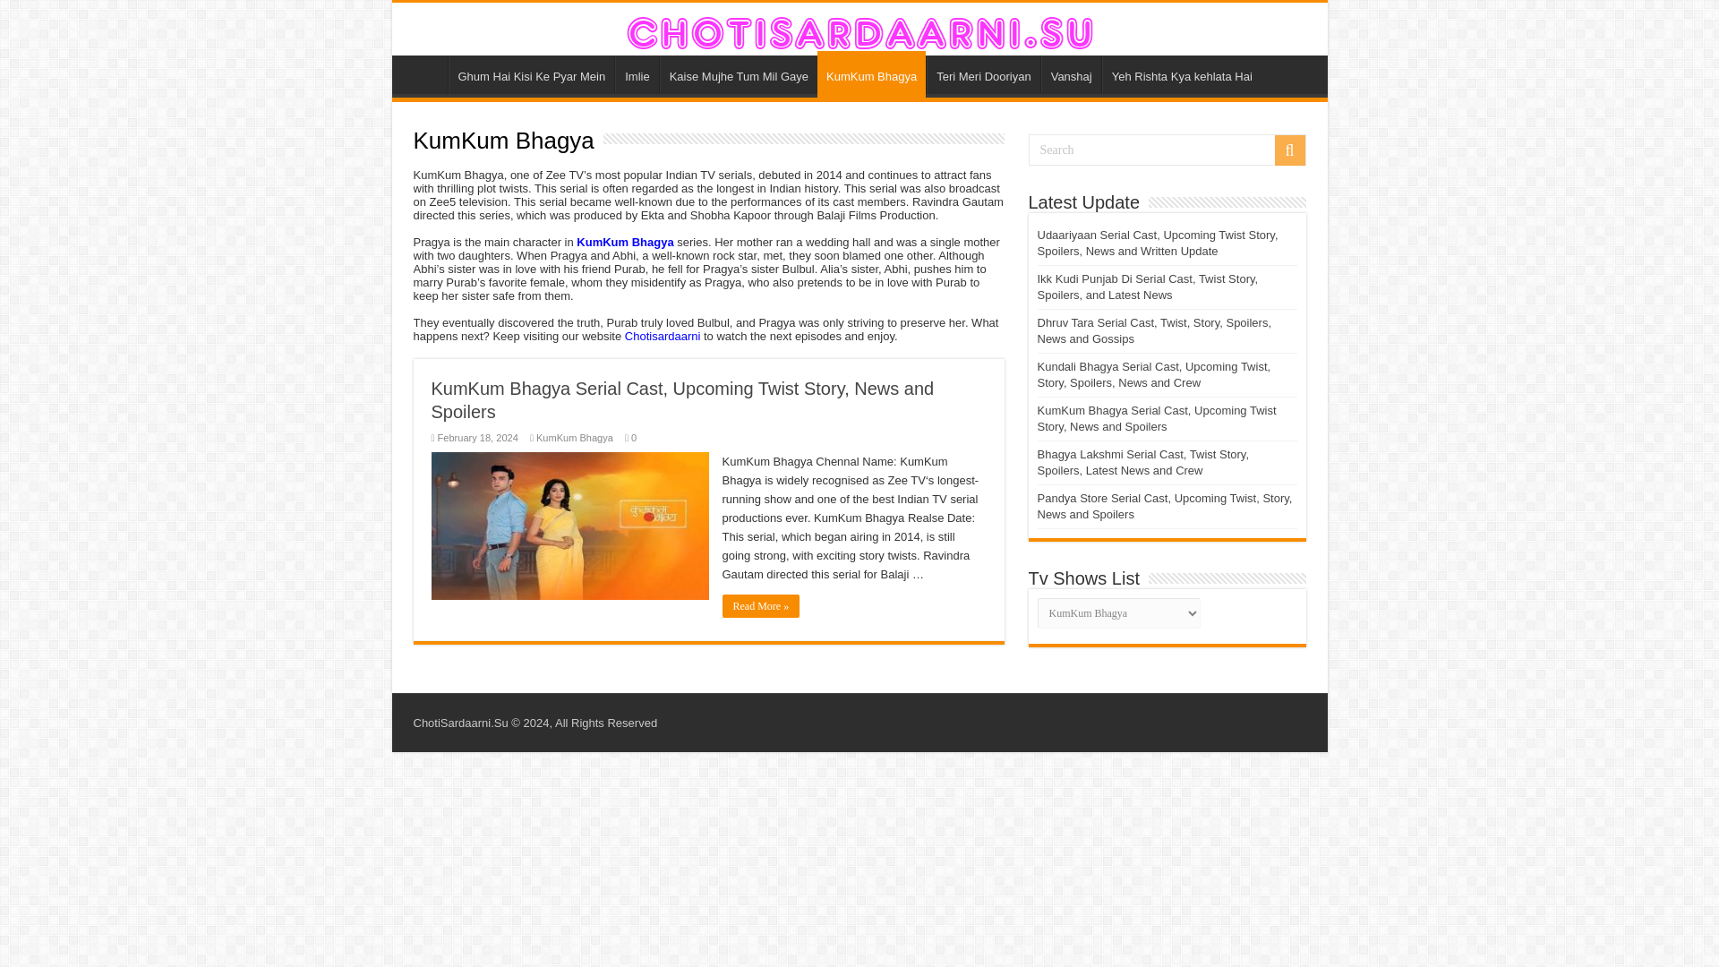 The image size is (1719, 967). I want to click on KumKum Bhagya, so click(625, 242).